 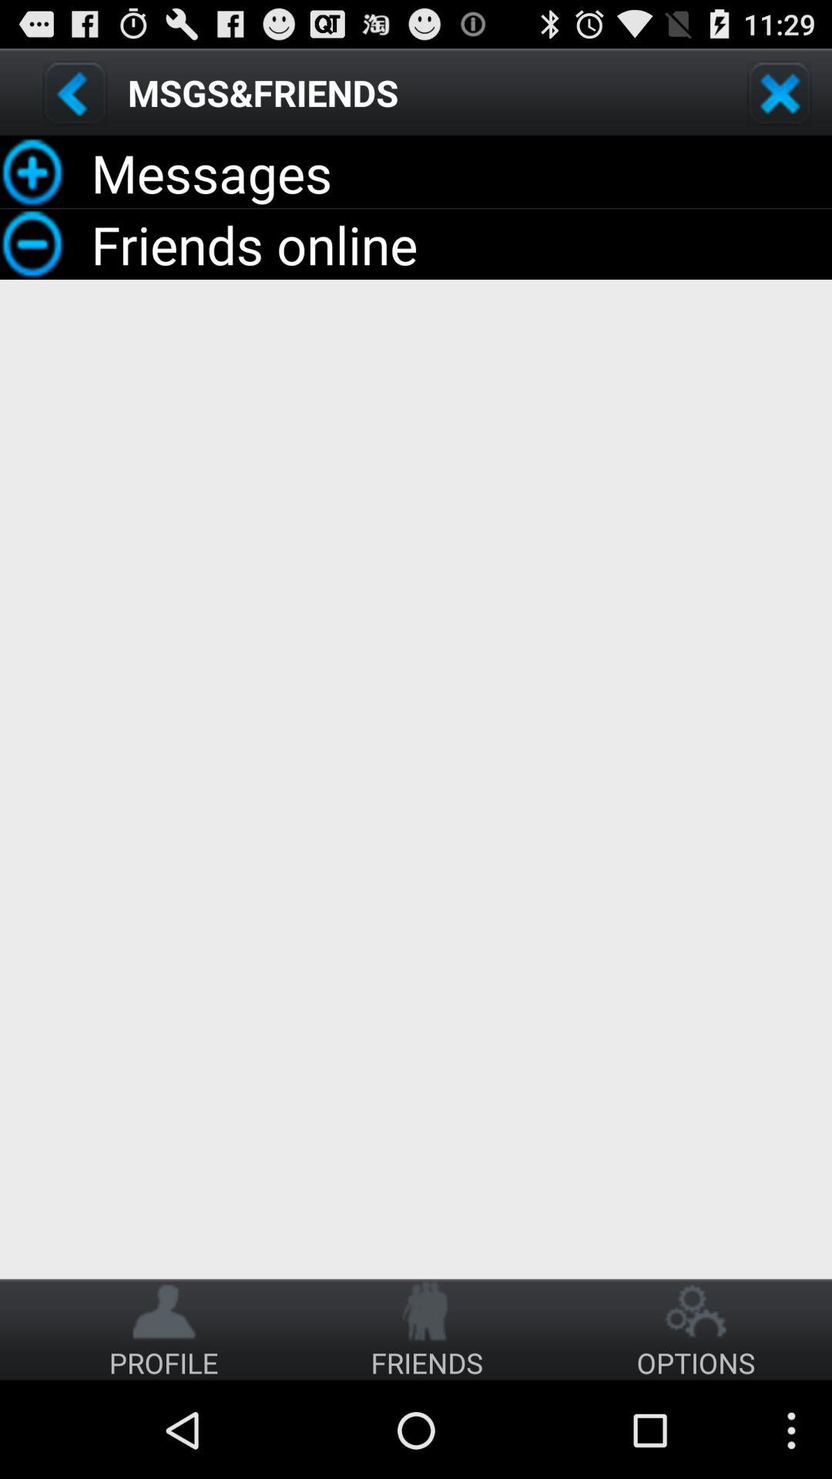 I want to click on close button, so click(x=779, y=92).